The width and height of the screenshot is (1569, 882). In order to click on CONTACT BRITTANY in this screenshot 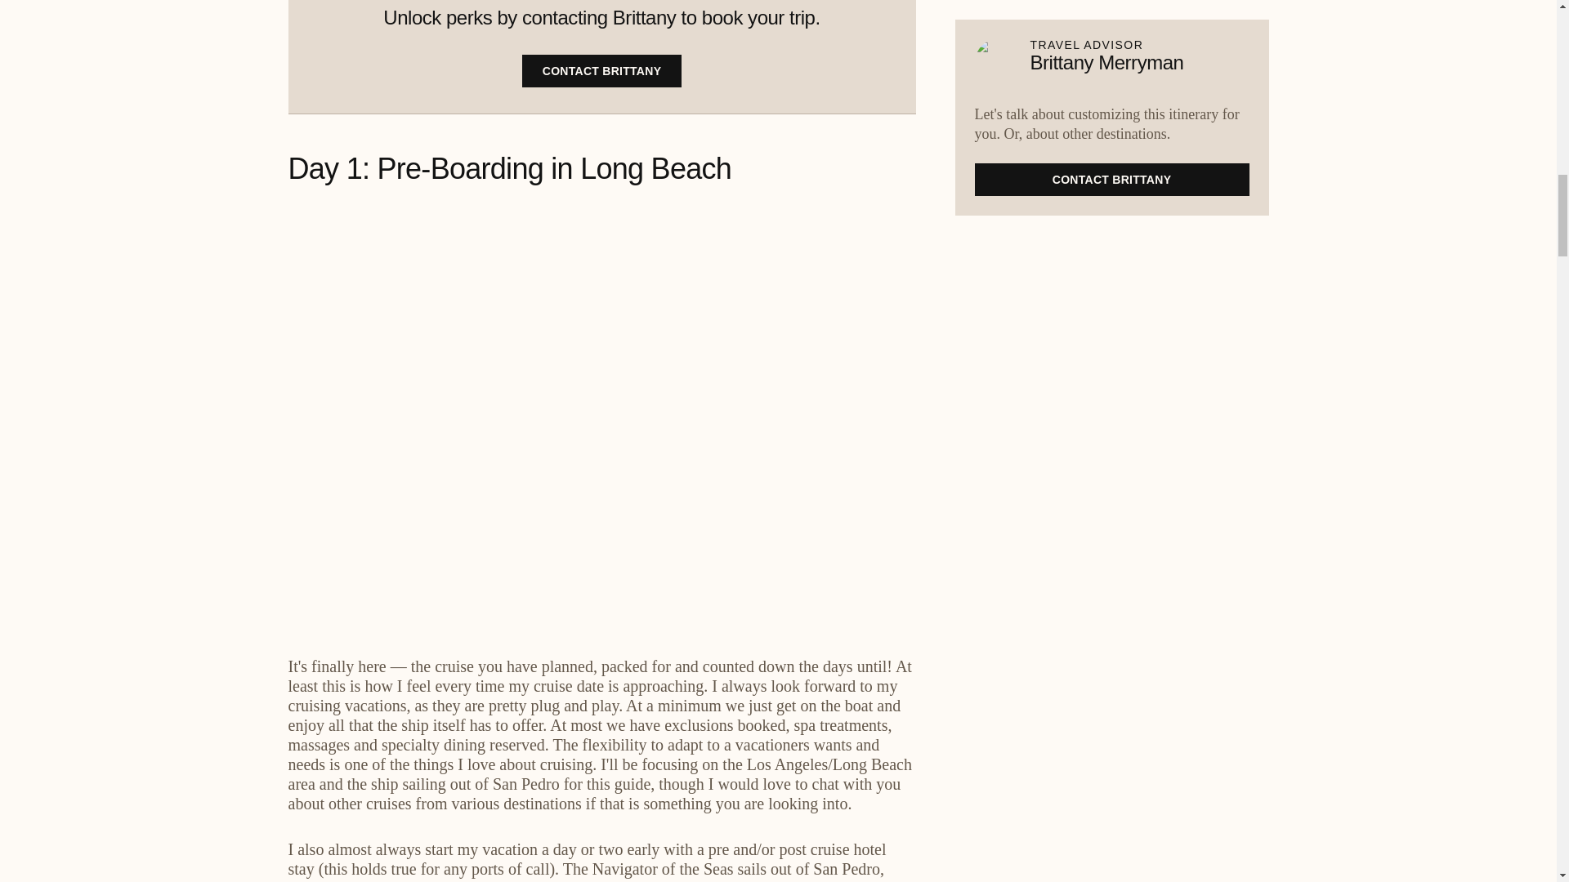, I will do `click(602, 70)`.